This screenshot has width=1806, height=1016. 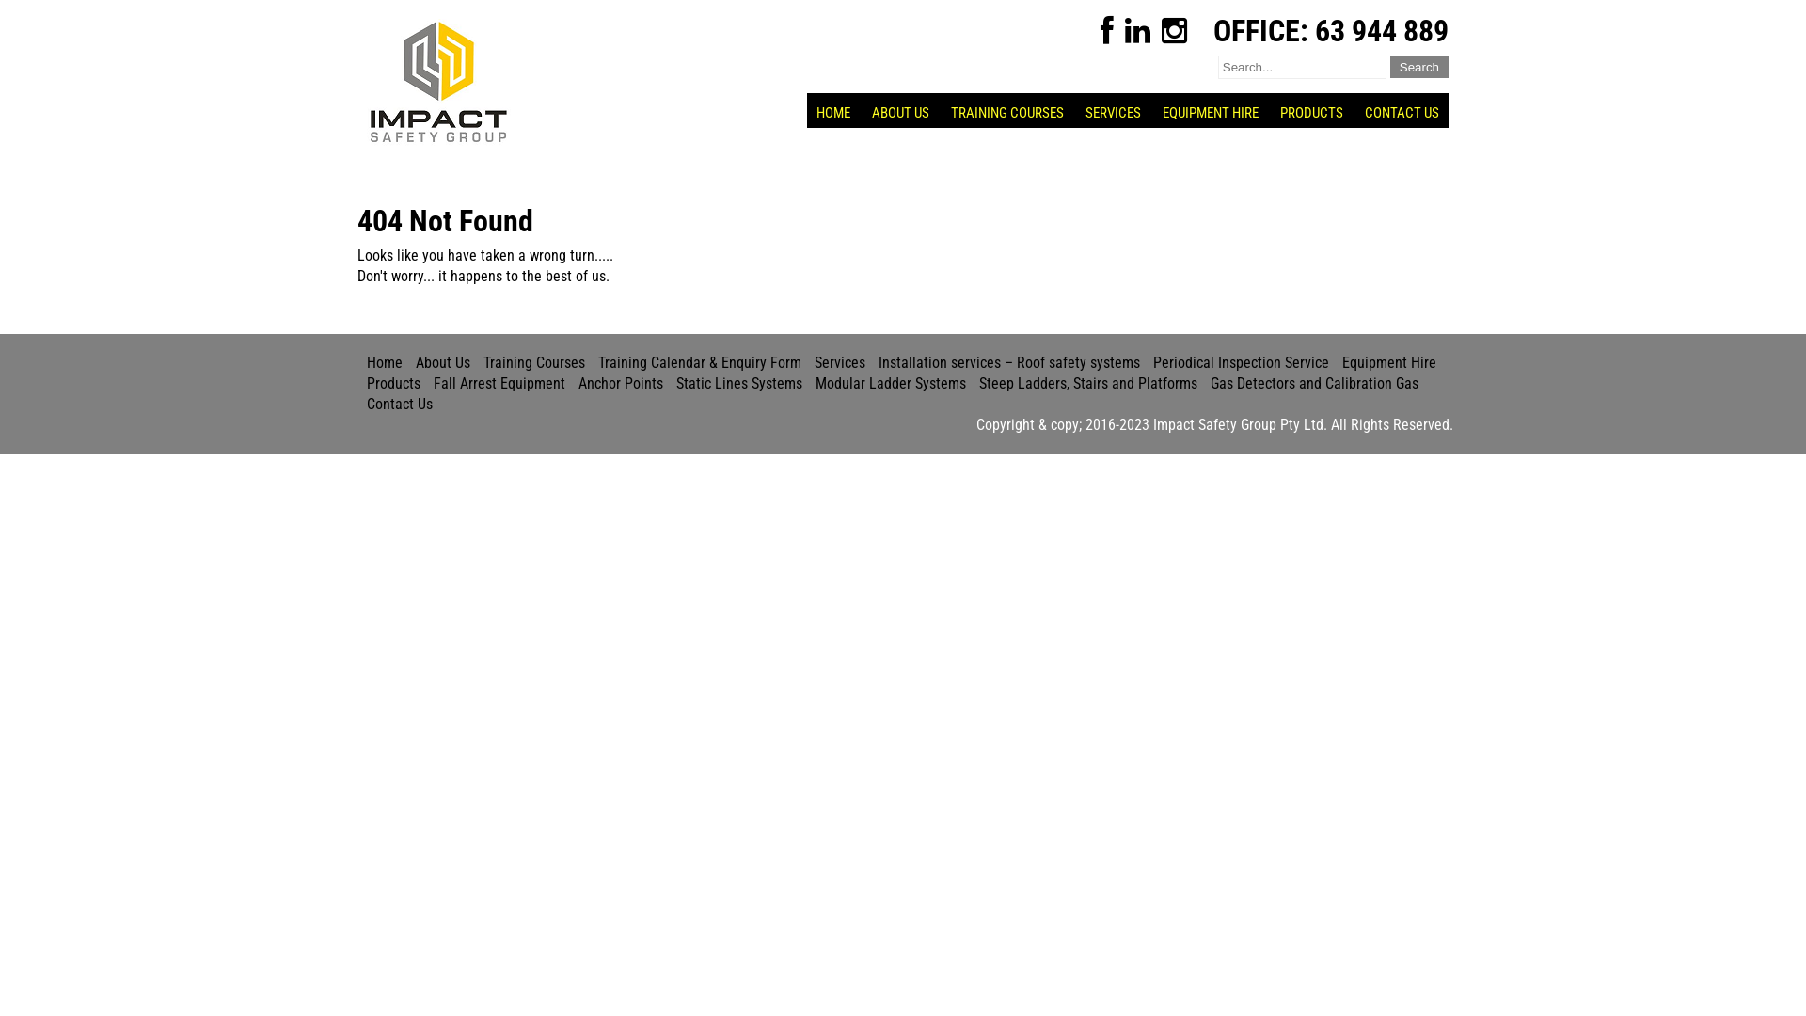 I want to click on Steep Ladders, Stairs and Platforms, so click(x=1088, y=384).